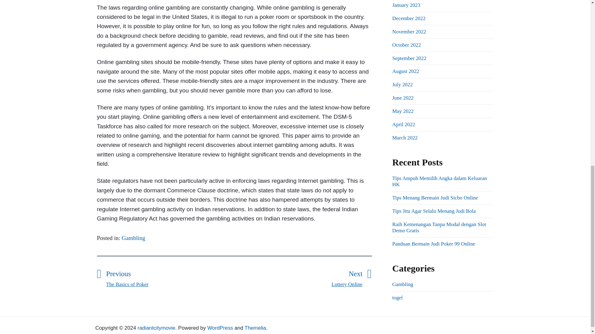 This screenshot has width=595, height=334. Describe the element at coordinates (298, 277) in the screenshot. I see `December 2022` at that location.